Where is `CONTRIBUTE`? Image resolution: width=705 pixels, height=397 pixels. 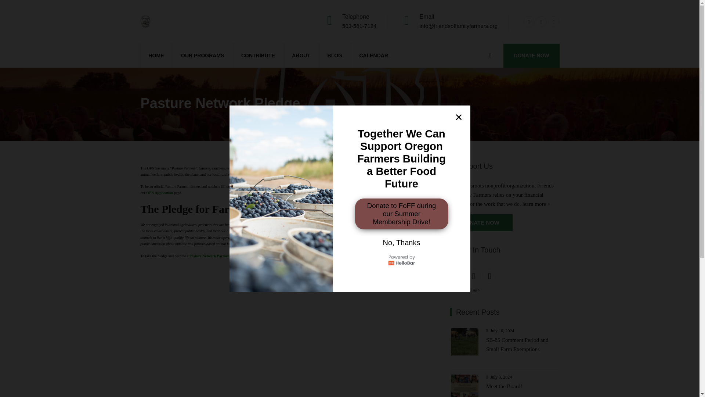
CONTRIBUTE is located at coordinates (258, 55).